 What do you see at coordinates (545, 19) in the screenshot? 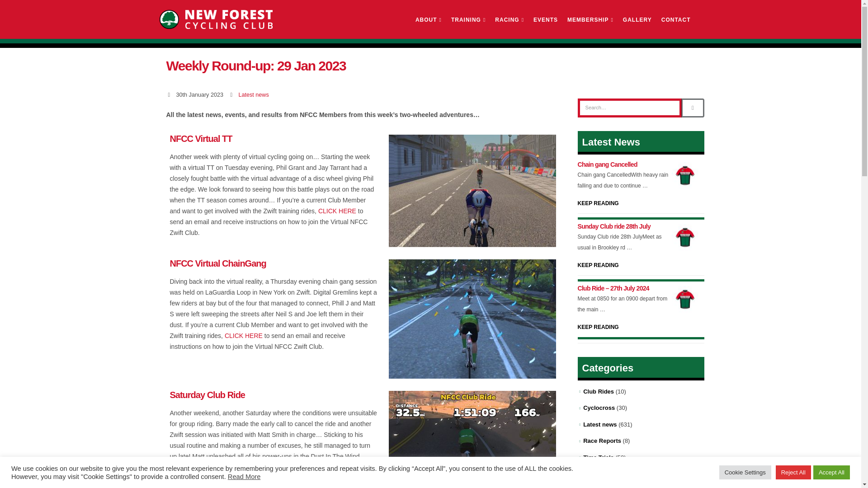
I see `EVENTS` at bounding box center [545, 19].